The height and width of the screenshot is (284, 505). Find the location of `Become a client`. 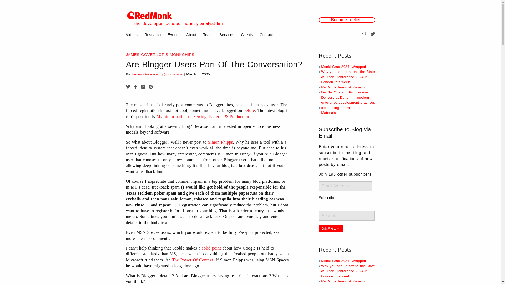

Become a client is located at coordinates (347, 20).